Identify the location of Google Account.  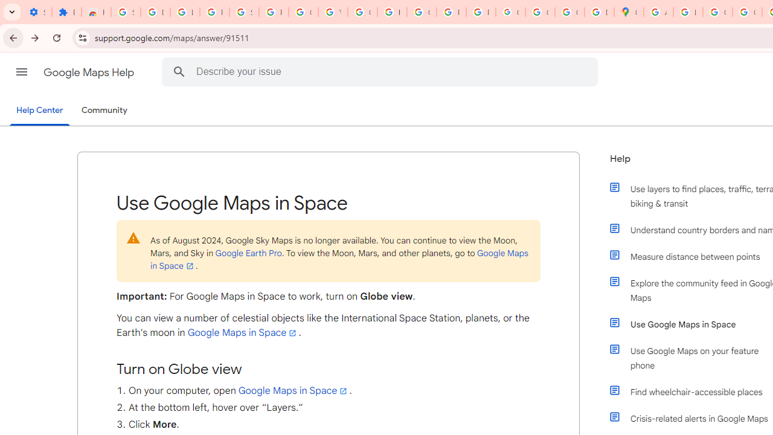
(303, 12).